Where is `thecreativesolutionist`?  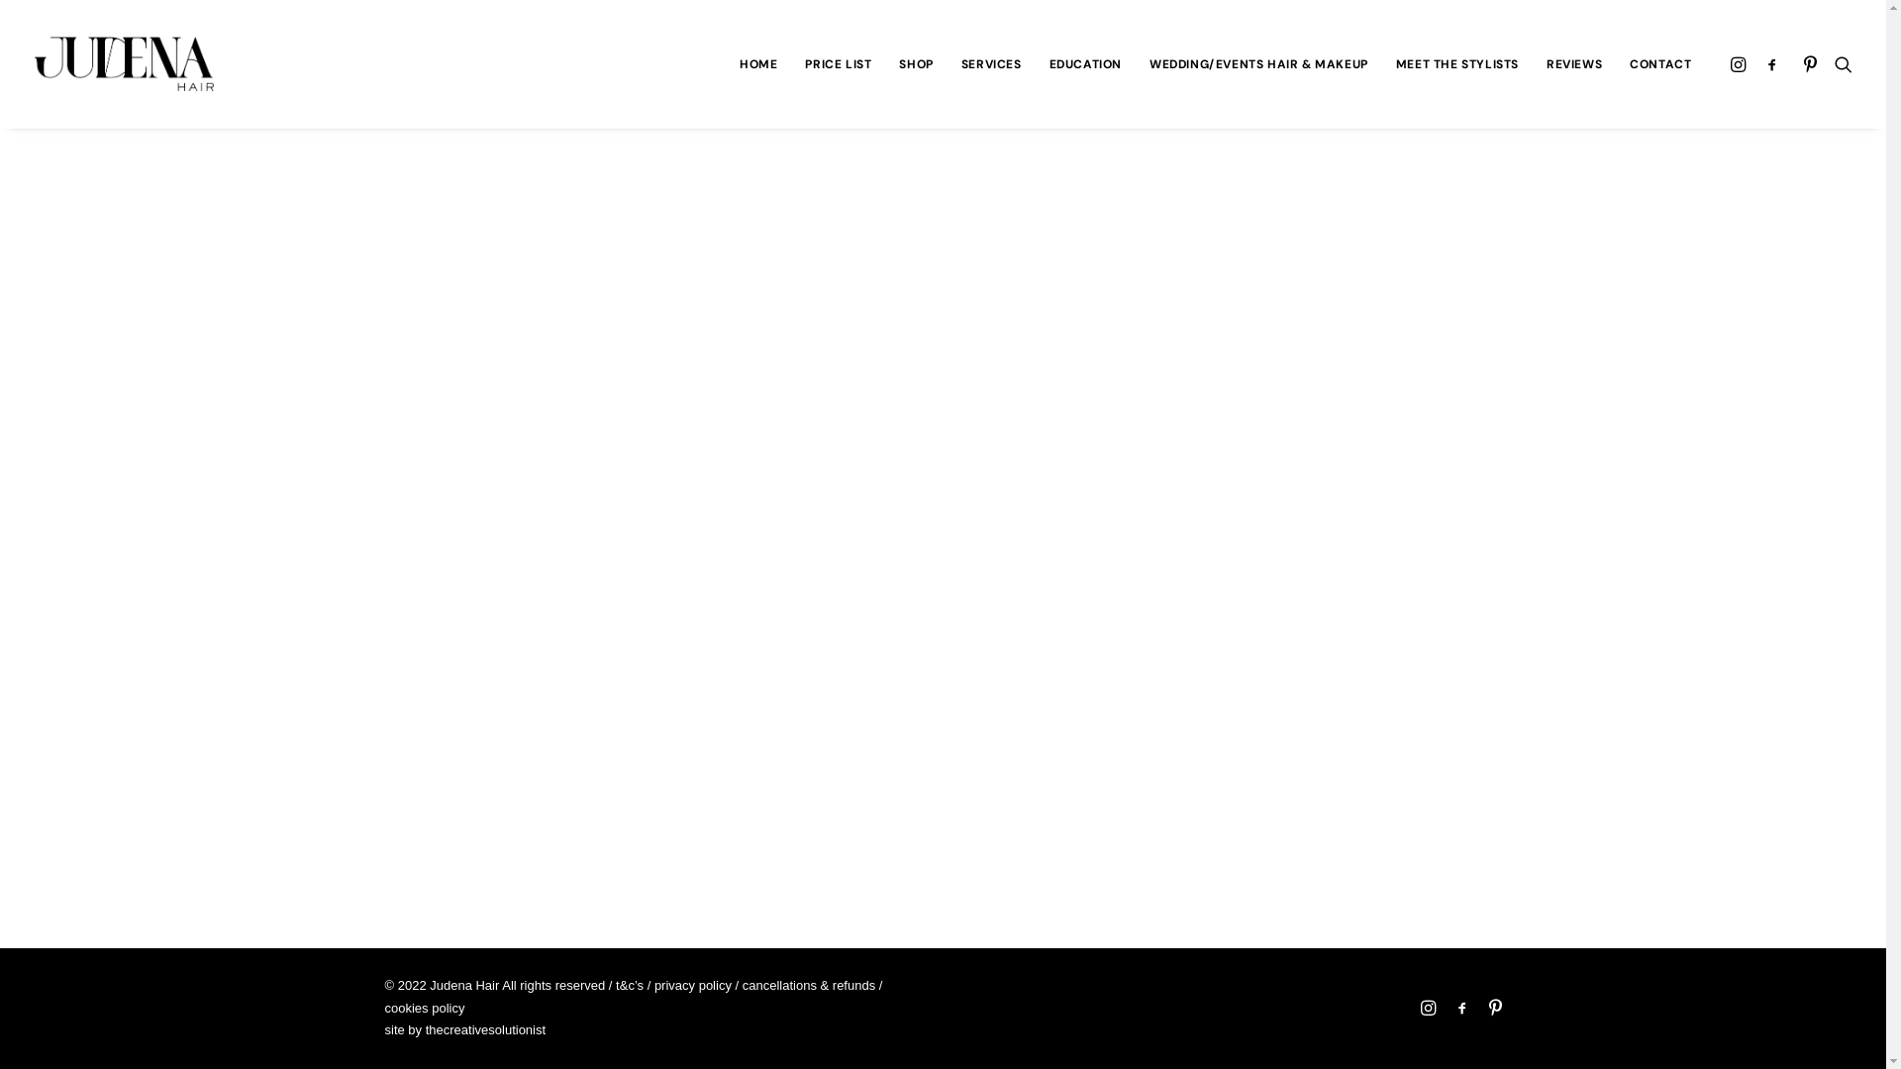
thecreativesolutionist is located at coordinates (485, 1029).